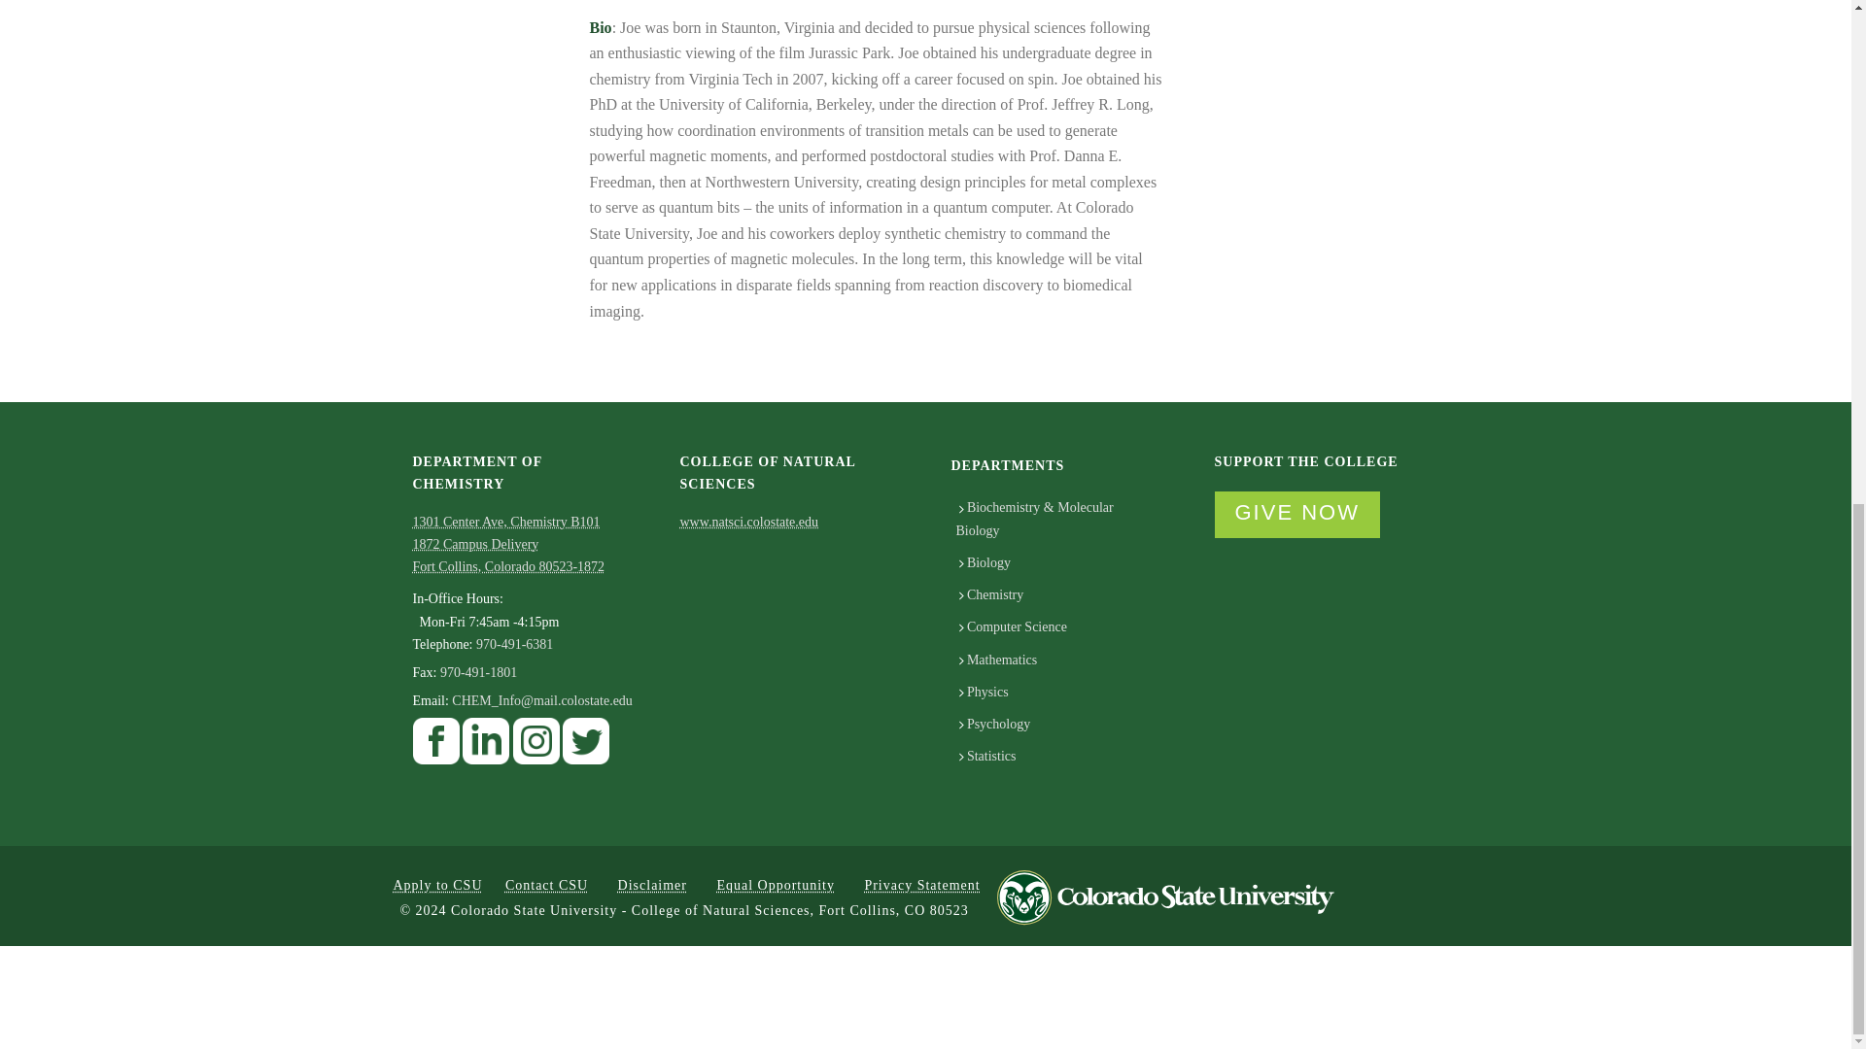 The width and height of the screenshot is (1866, 1049). Describe the element at coordinates (536, 746) in the screenshot. I see `Follow Us on instagram` at that location.